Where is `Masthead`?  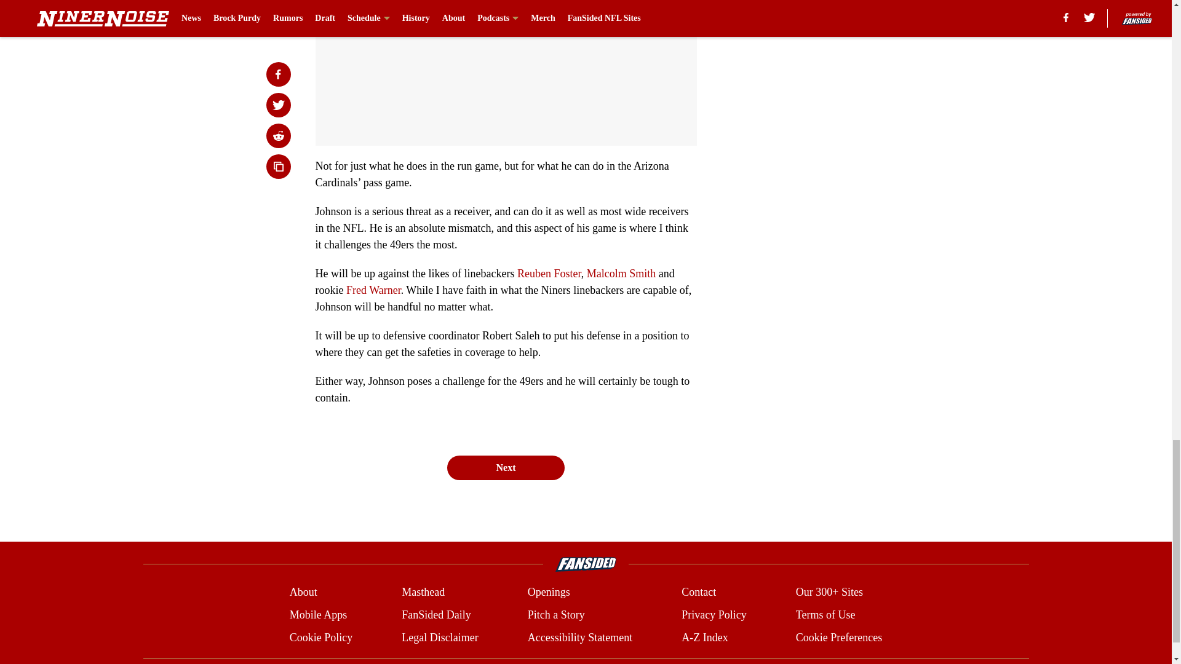 Masthead is located at coordinates (423, 593).